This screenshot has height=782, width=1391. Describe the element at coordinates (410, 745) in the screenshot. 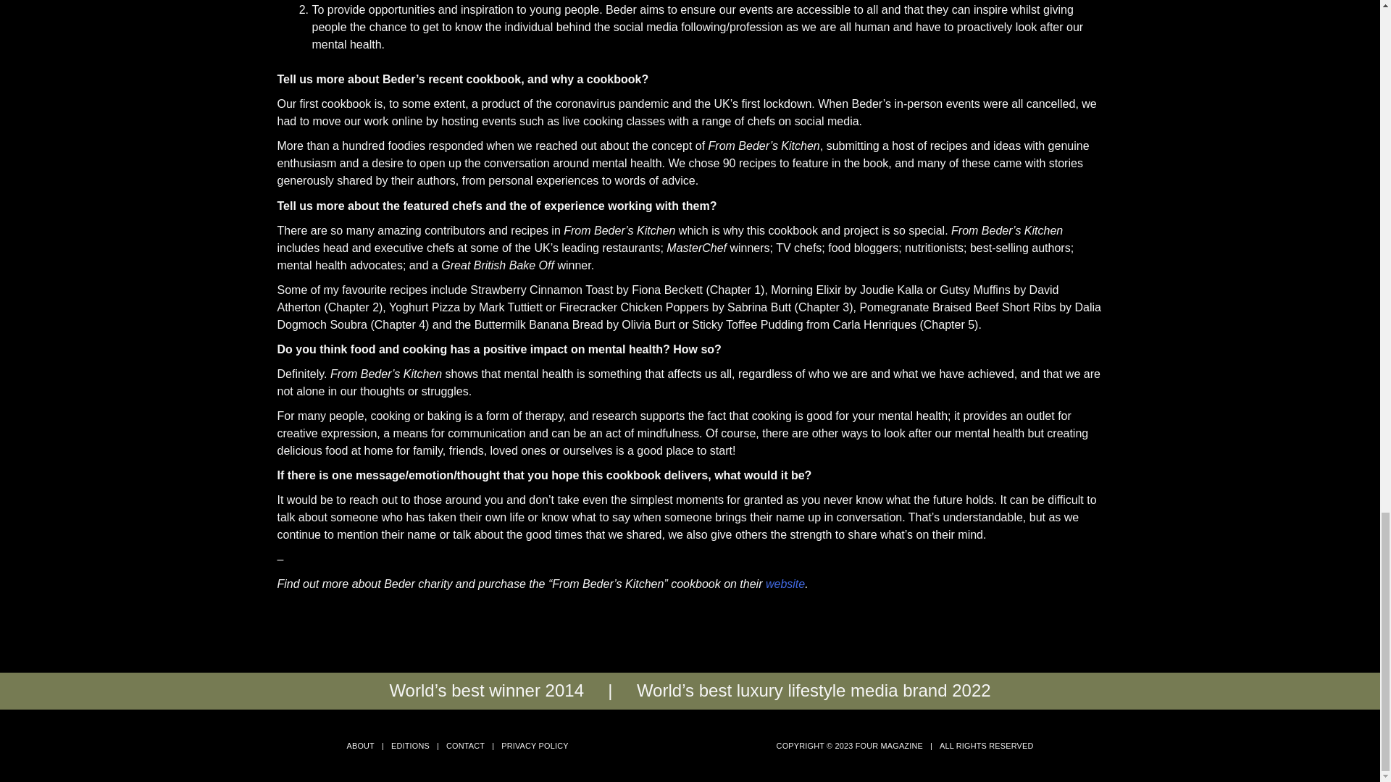

I see `EDITIONS` at that location.